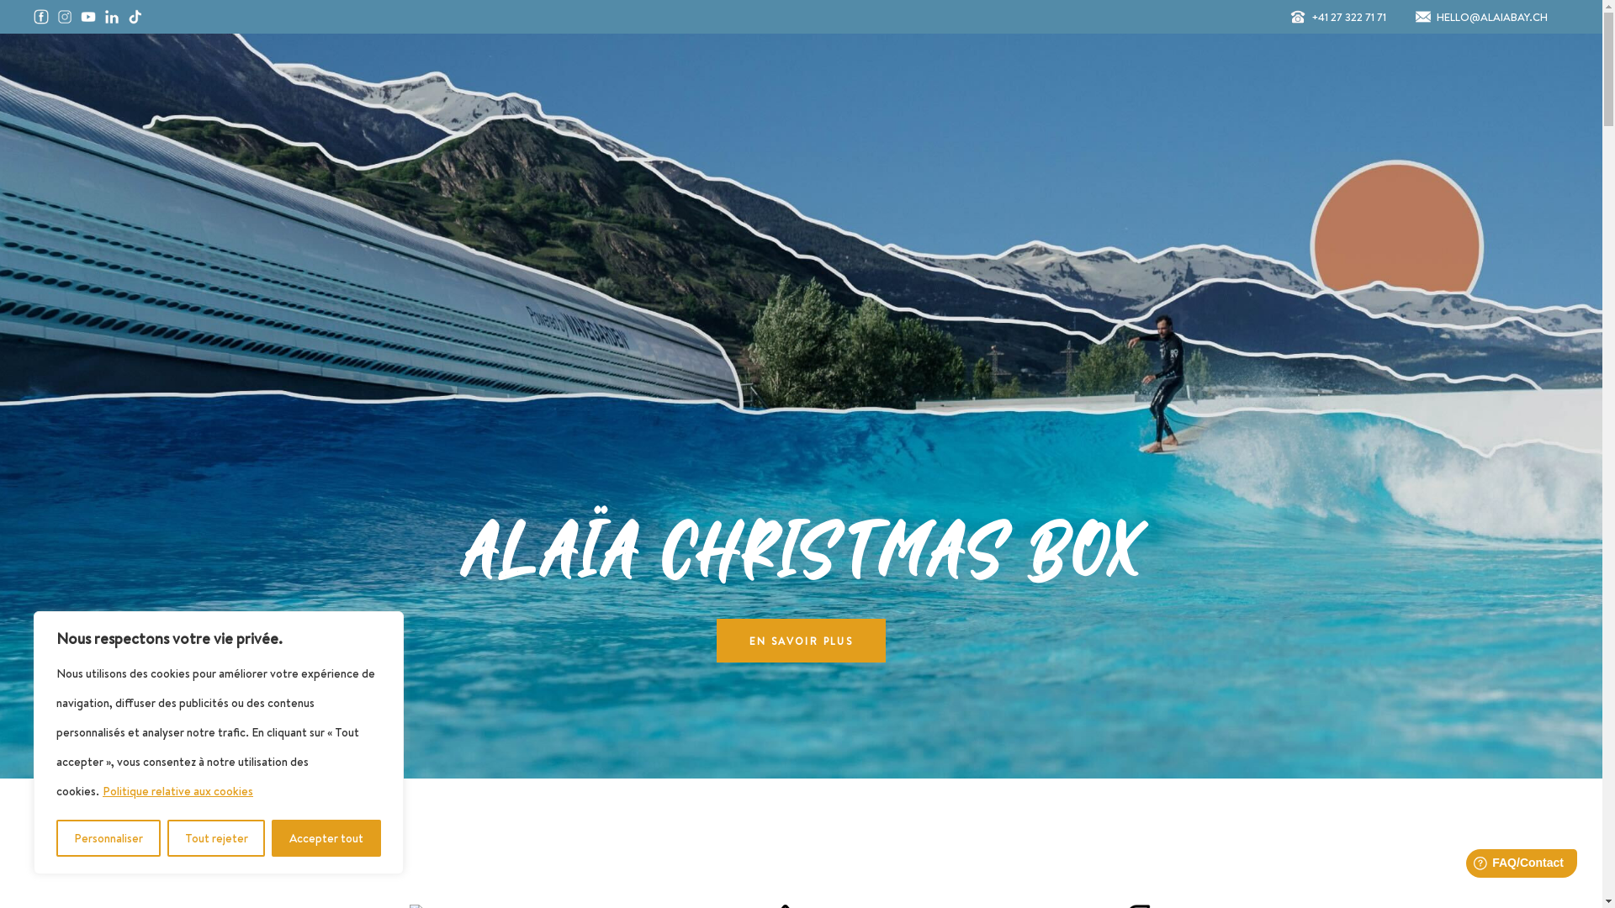 The image size is (1615, 908). What do you see at coordinates (1492, 17) in the screenshot?
I see `HELLO@ALAIABAY.CH` at bounding box center [1492, 17].